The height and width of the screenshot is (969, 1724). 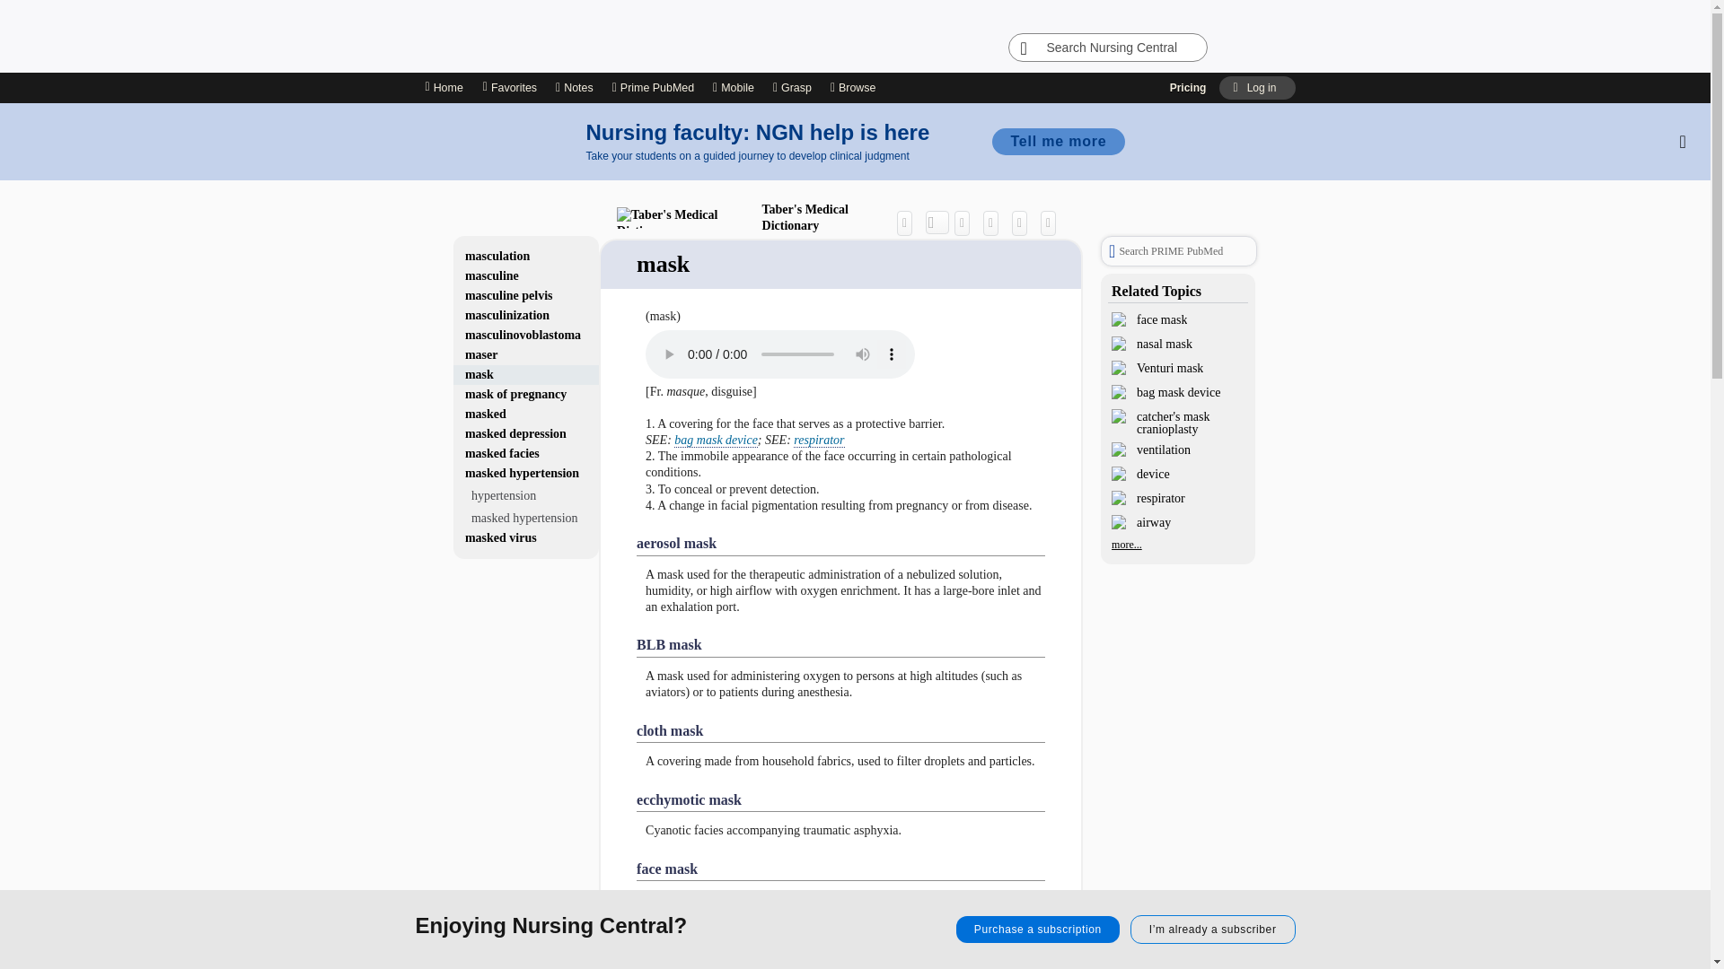 What do you see at coordinates (733, 88) in the screenshot?
I see `Mobile` at bounding box center [733, 88].